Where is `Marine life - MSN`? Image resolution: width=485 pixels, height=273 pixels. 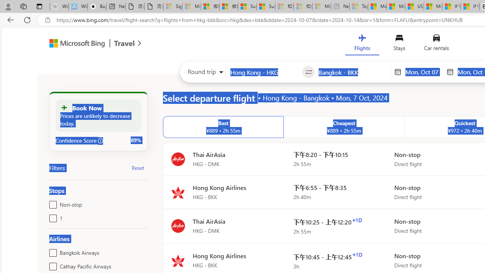 Marine life - MSN is located at coordinates (377, 7).